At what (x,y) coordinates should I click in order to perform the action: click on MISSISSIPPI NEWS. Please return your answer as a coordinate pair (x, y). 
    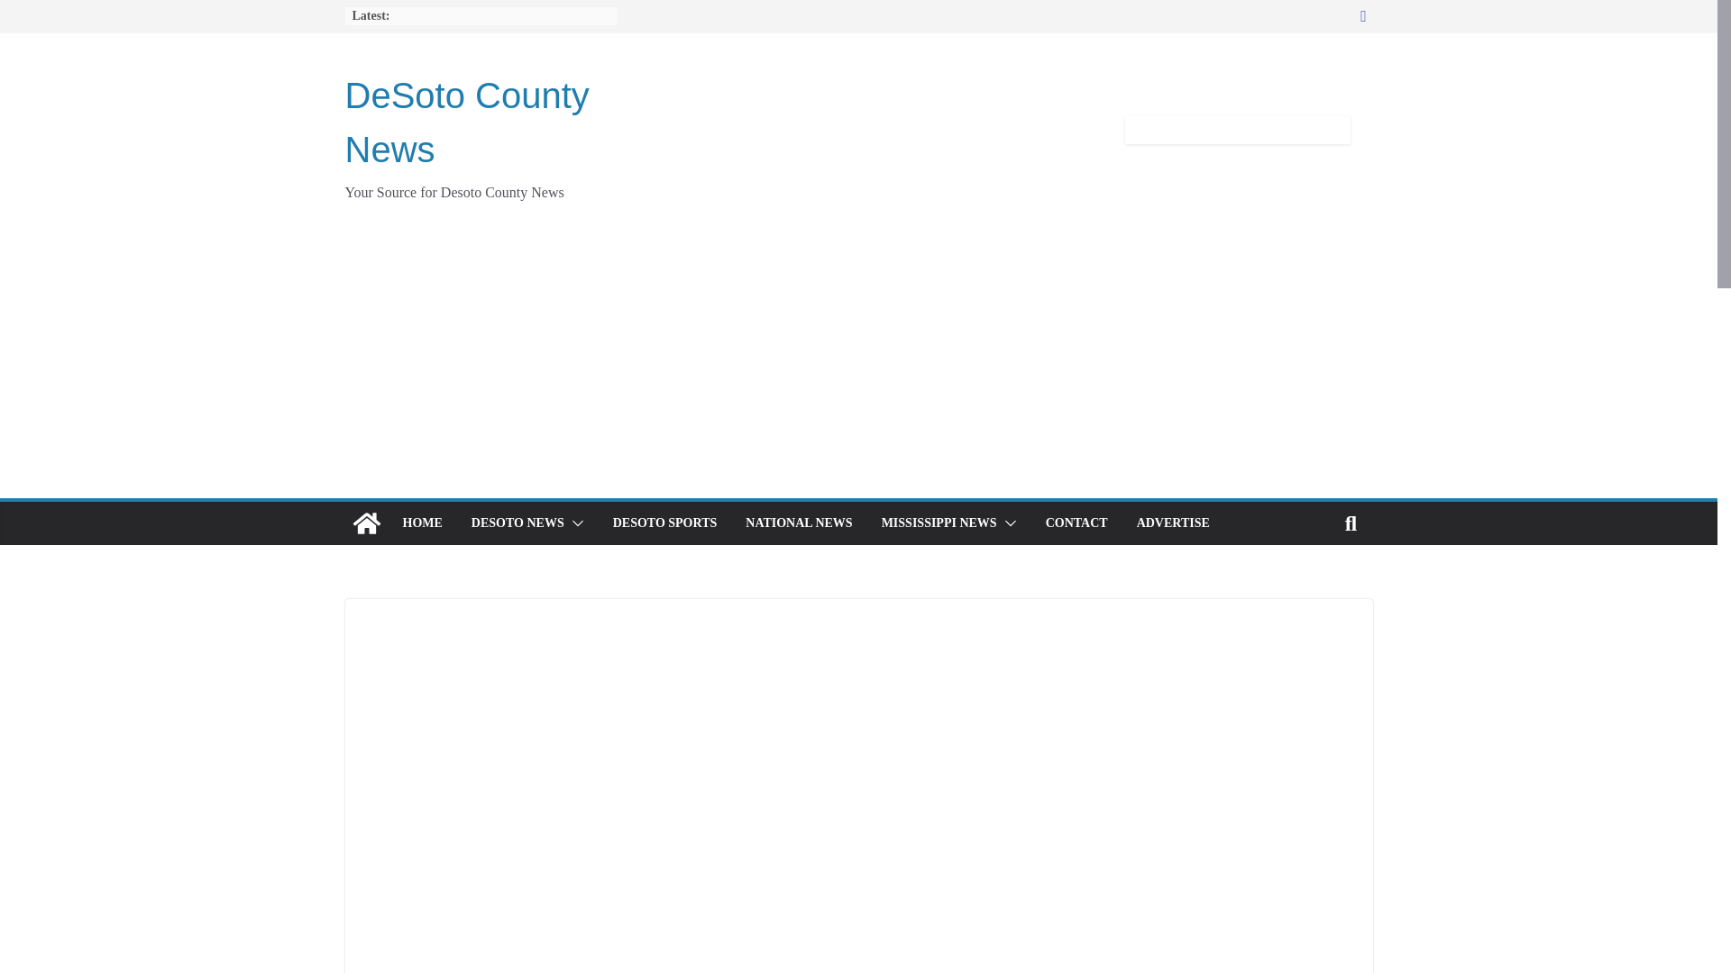
    Looking at the image, I should click on (939, 523).